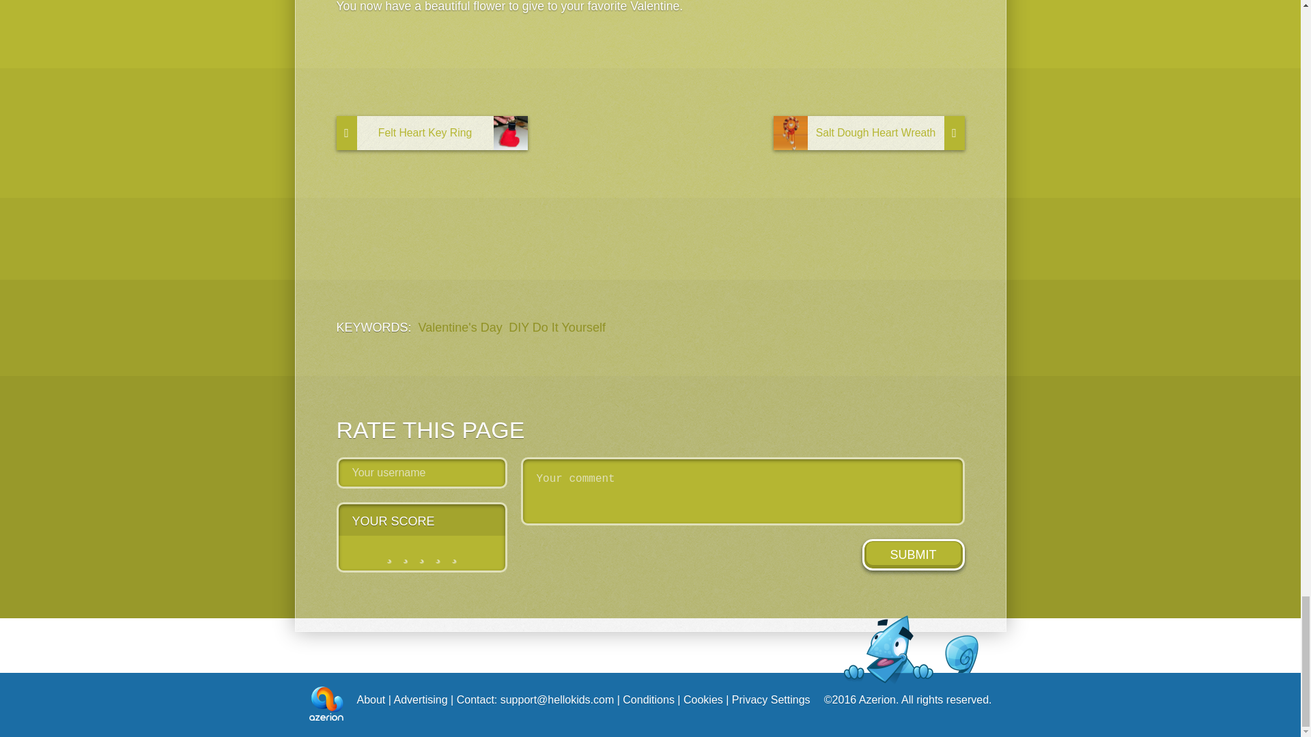 The height and width of the screenshot is (737, 1311). Describe the element at coordinates (420, 699) in the screenshot. I see `Advertising` at that location.